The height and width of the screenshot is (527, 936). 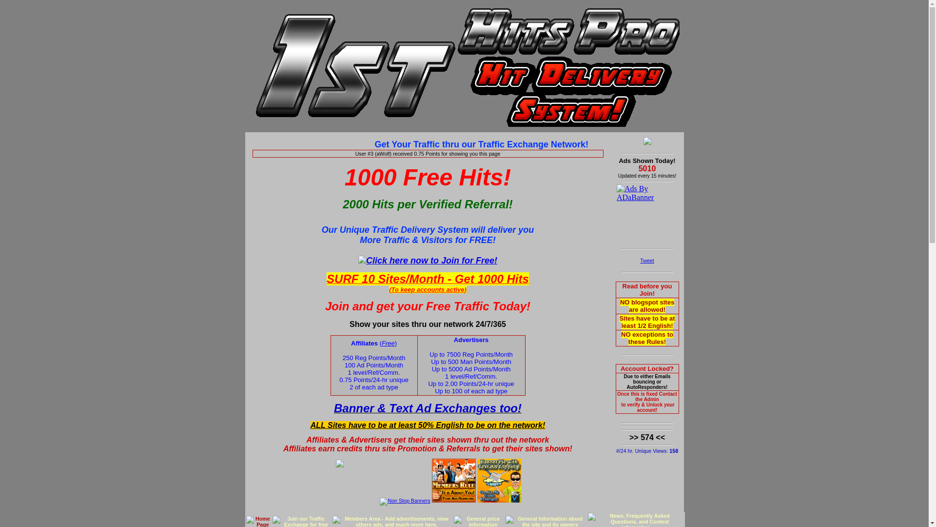 I want to click on Non Stop Banners, so click(x=405, y=501).